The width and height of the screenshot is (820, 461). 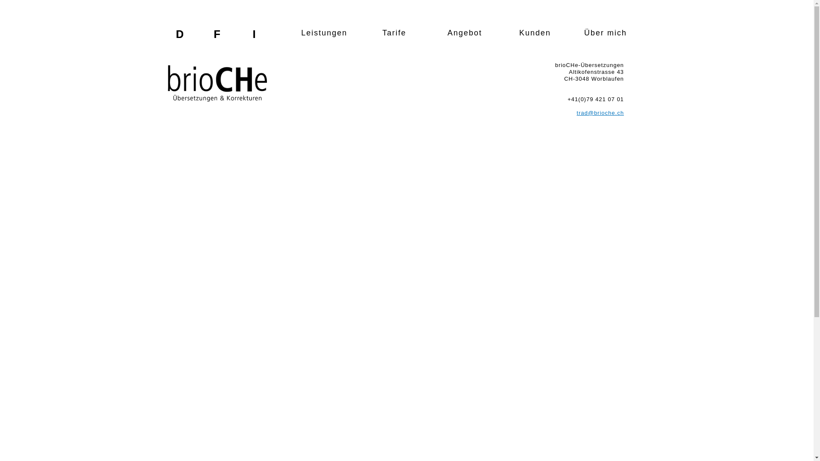 I want to click on Kunden, so click(x=535, y=33).